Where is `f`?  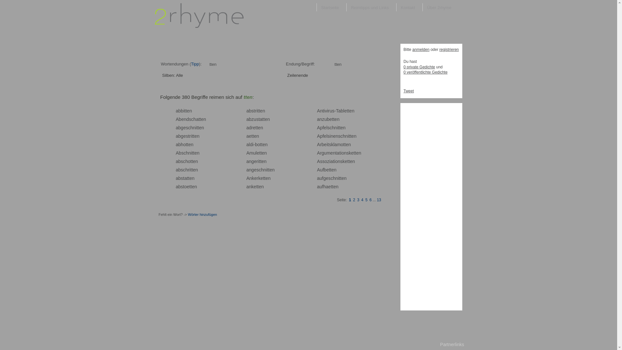
f is located at coordinates (323, 170).